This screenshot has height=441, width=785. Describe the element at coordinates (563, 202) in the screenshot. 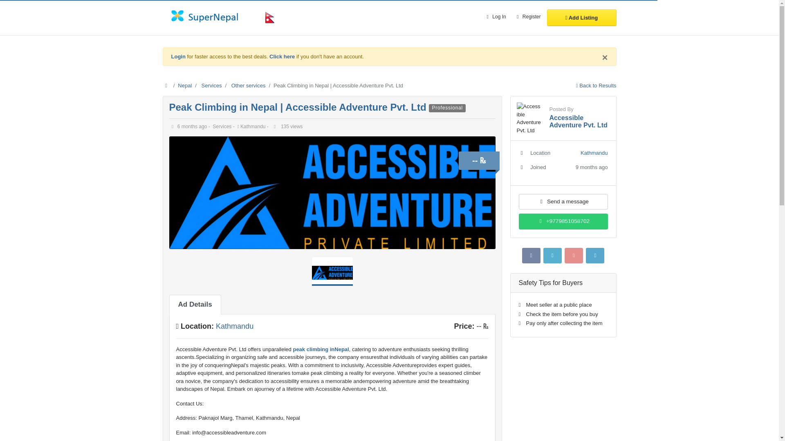

I see `Send a message` at that location.